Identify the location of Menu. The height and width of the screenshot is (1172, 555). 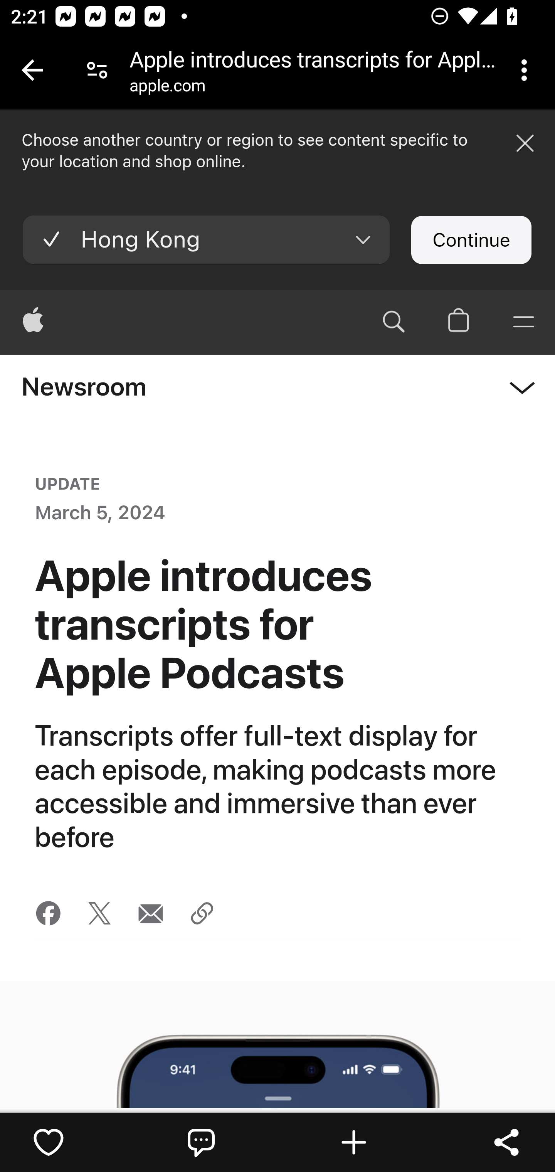
(523, 322).